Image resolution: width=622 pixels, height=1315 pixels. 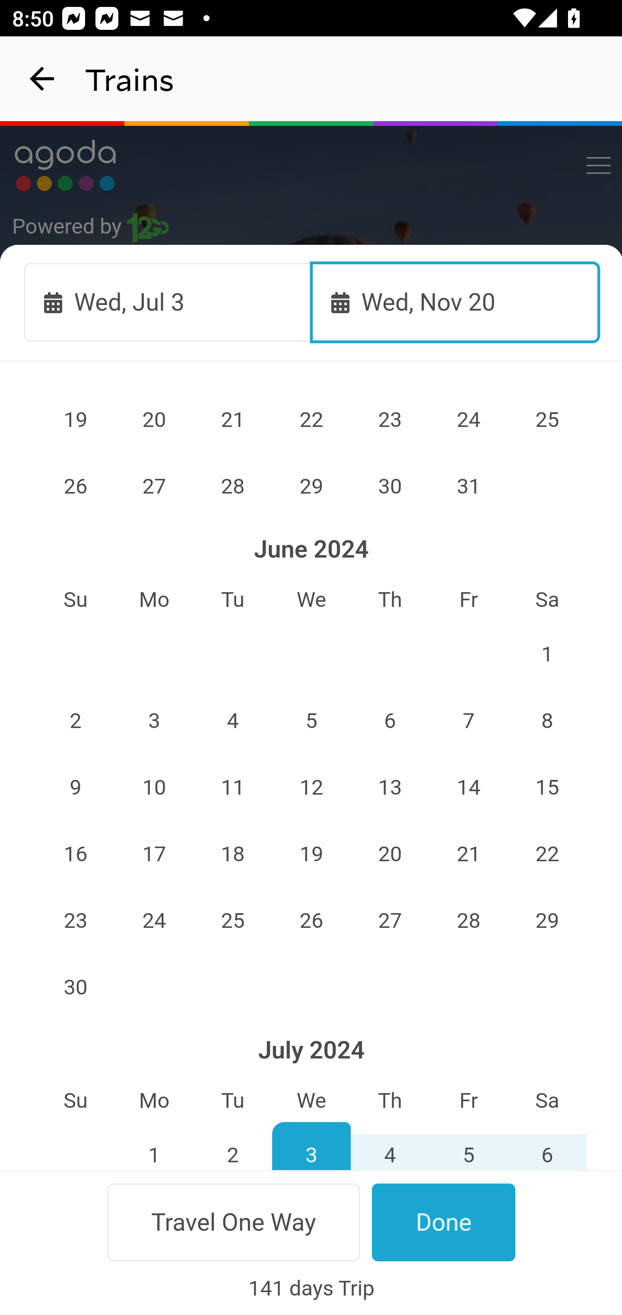 What do you see at coordinates (154, 420) in the screenshot?
I see `20` at bounding box center [154, 420].